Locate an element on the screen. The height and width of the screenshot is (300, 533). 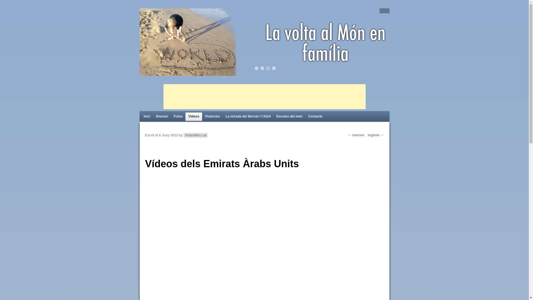
Fotos is located at coordinates (178, 117).